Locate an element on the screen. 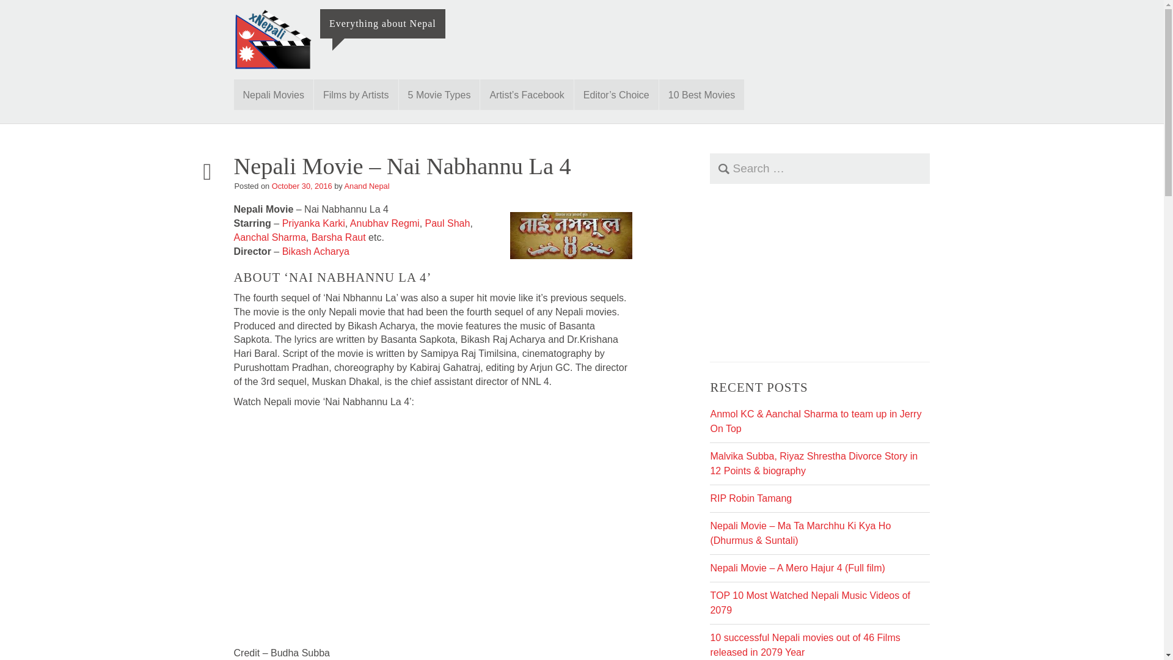 The width and height of the screenshot is (1173, 660). Films by Artists is located at coordinates (356, 94).